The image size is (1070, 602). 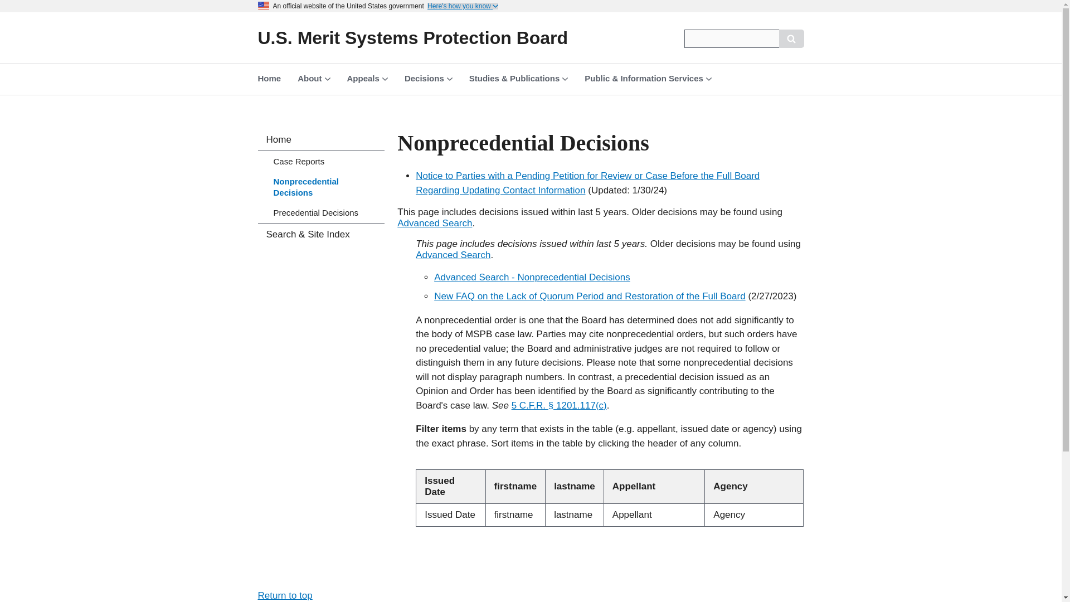 I want to click on About, so click(x=313, y=78).